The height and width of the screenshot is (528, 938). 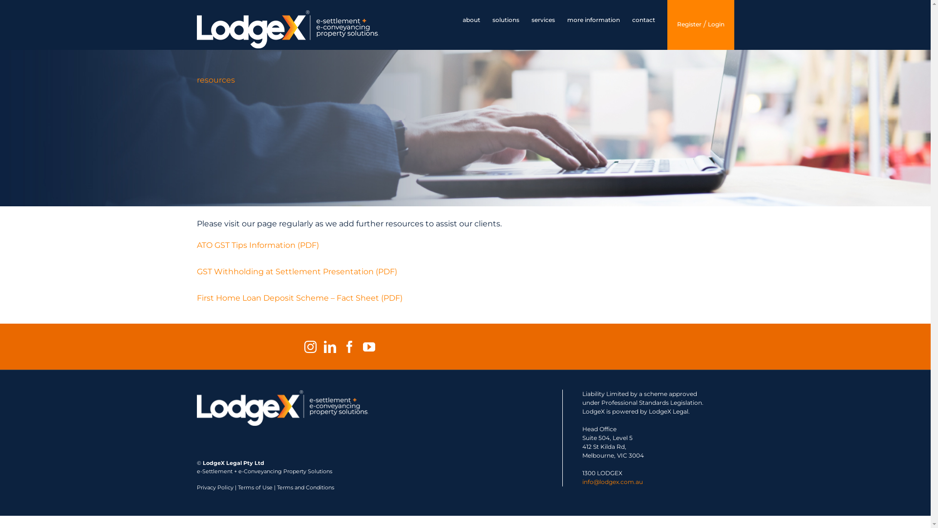 What do you see at coordinates (543, 21) in the screenshot?
I see `services` at bounding box center [543, 21].